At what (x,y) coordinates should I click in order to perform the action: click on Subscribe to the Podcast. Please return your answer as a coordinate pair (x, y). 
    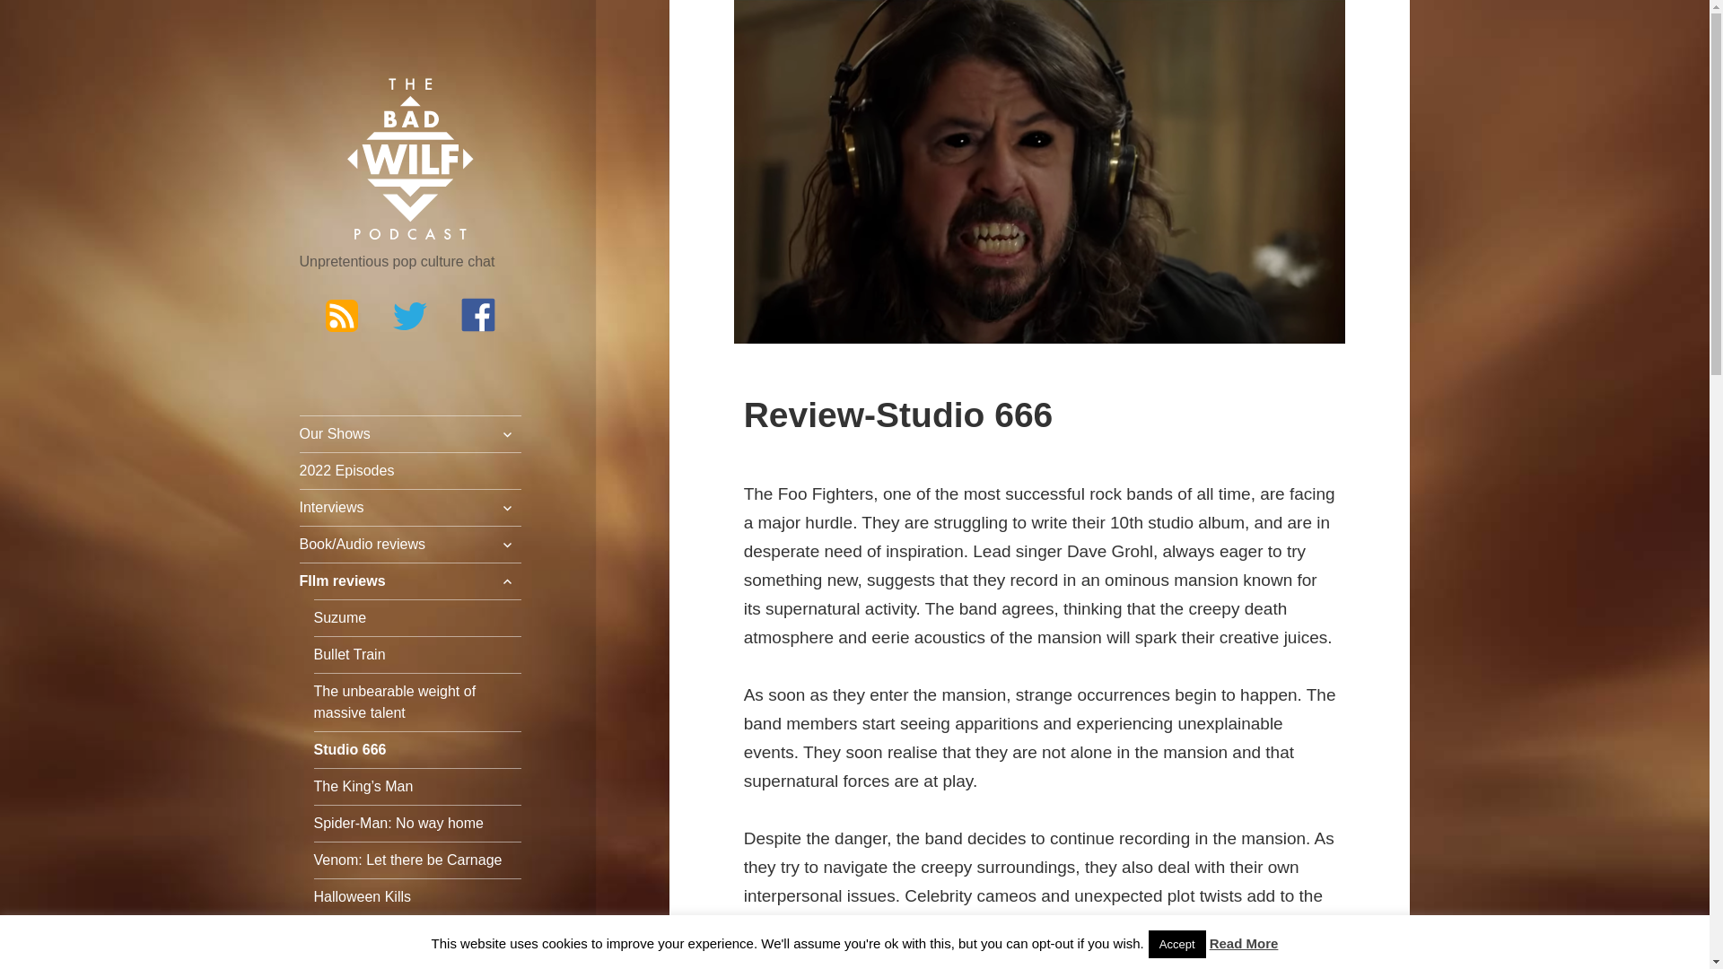
    Looking at the image, I should click on (341, 314).